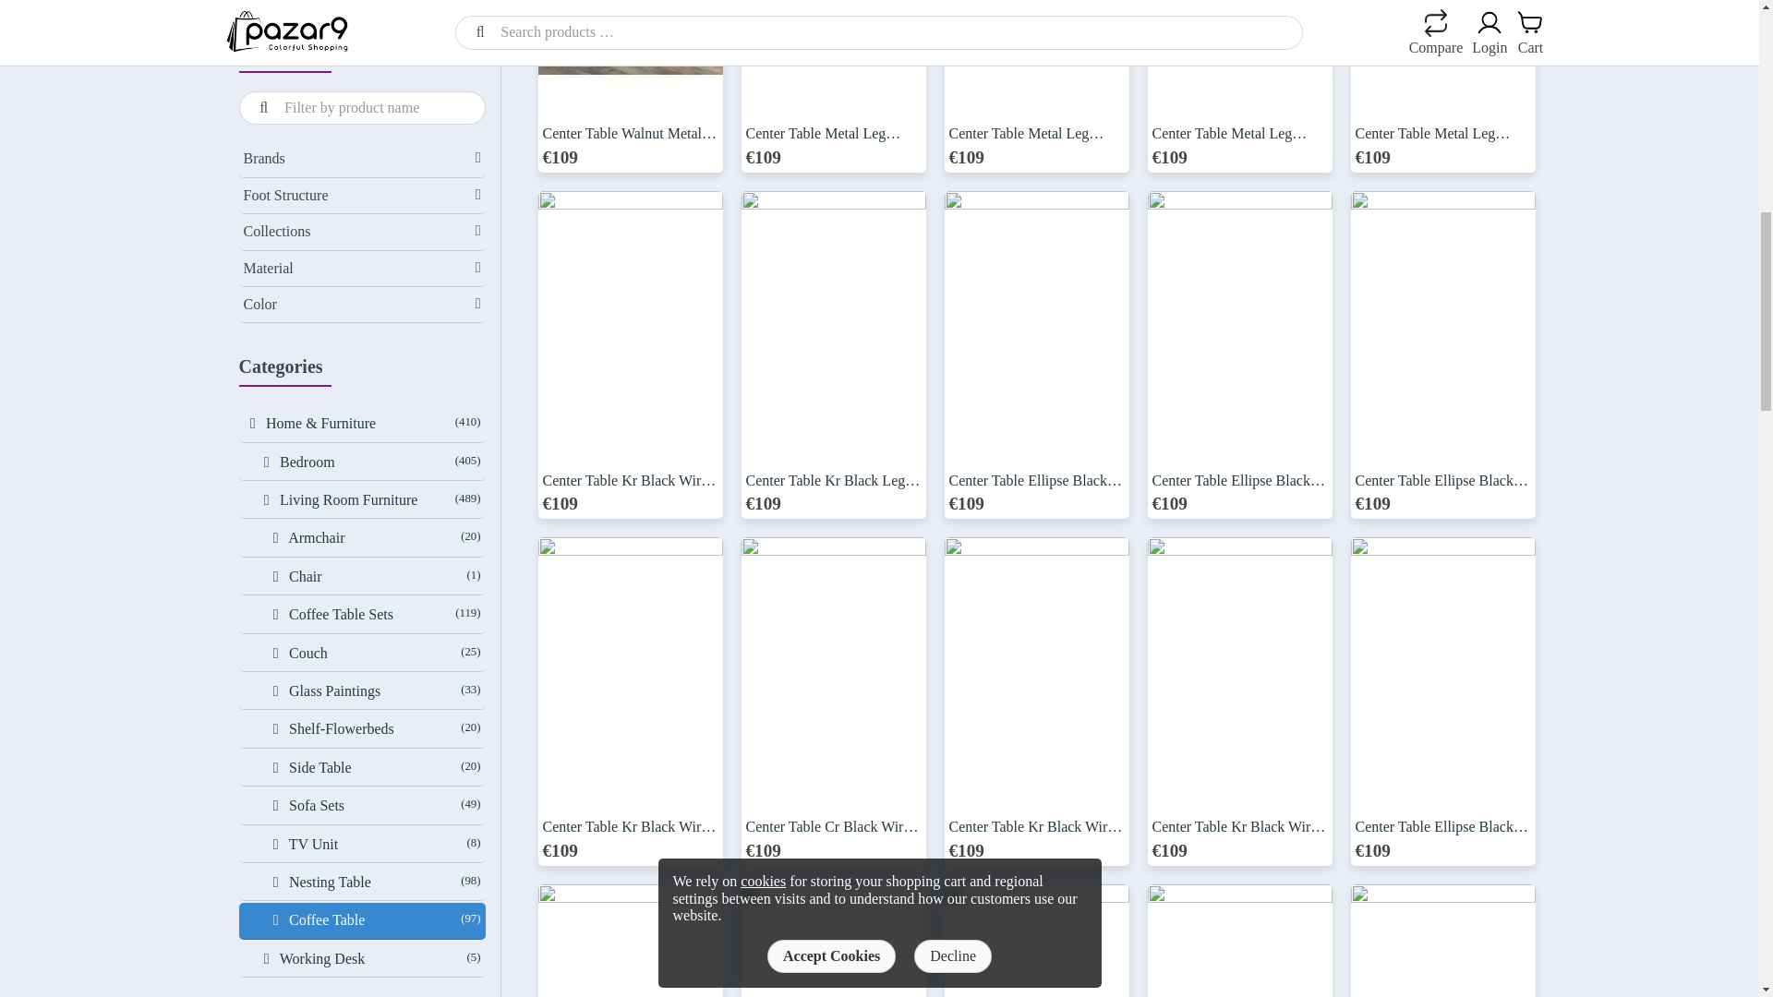 The height and width of the screenshot is (997, 1773). Describe the element at coordinates (1442, 85) in the screenshot. I see `Center Table Metal Leg Ellipse Cream` at that location.